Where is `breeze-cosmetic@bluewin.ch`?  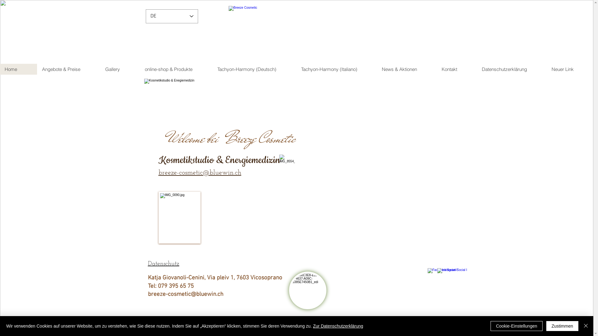 breeze-cosmetic@bluewin.ch is located at coordinates (200, 173).